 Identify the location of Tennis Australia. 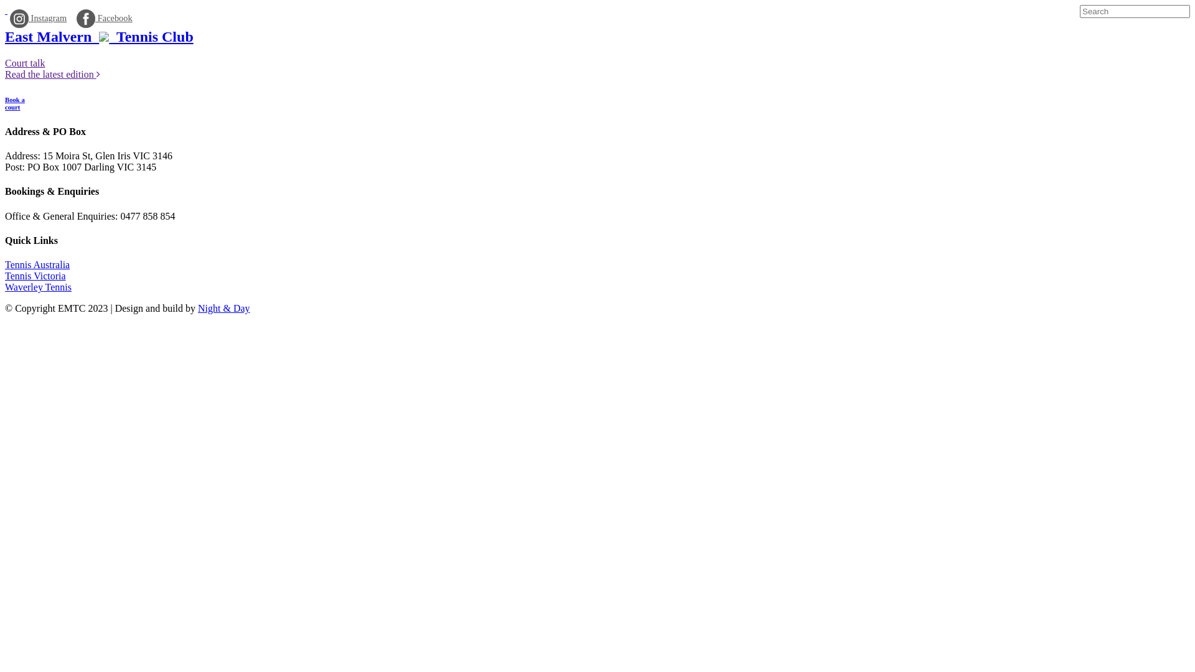
(37, 265).